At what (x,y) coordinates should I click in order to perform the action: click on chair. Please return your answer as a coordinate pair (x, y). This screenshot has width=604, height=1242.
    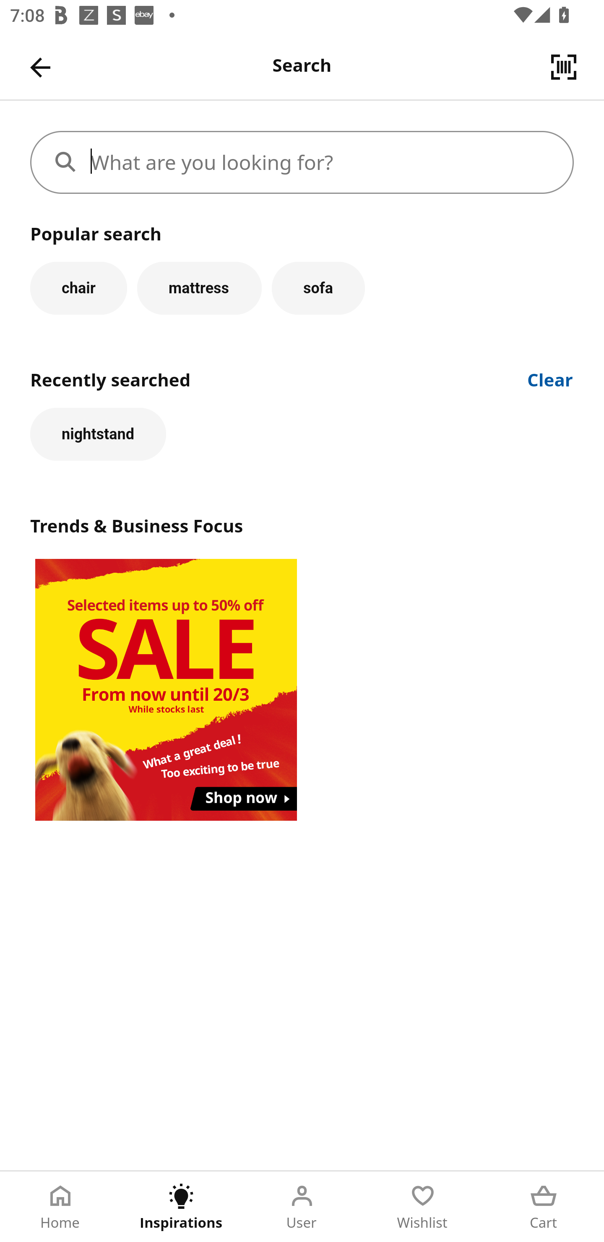
    Looking at the image, I should click on (78, 288).